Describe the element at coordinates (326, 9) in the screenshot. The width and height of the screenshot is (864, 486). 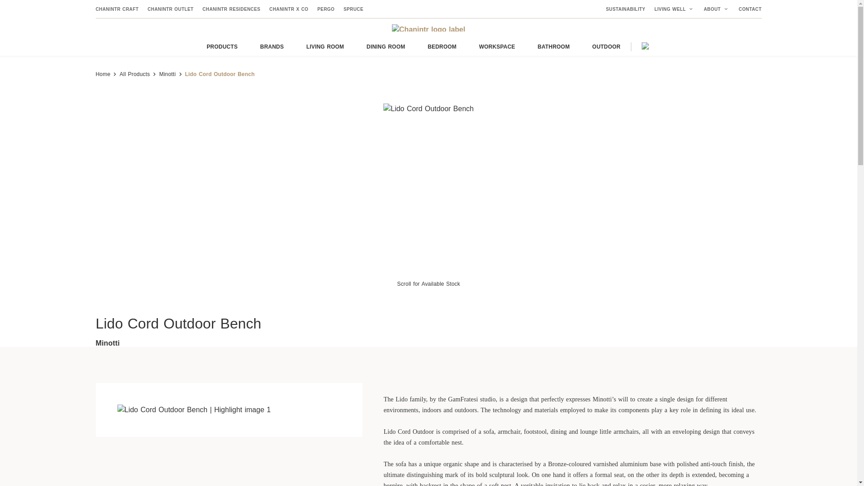
I see `PERGO` at that location.